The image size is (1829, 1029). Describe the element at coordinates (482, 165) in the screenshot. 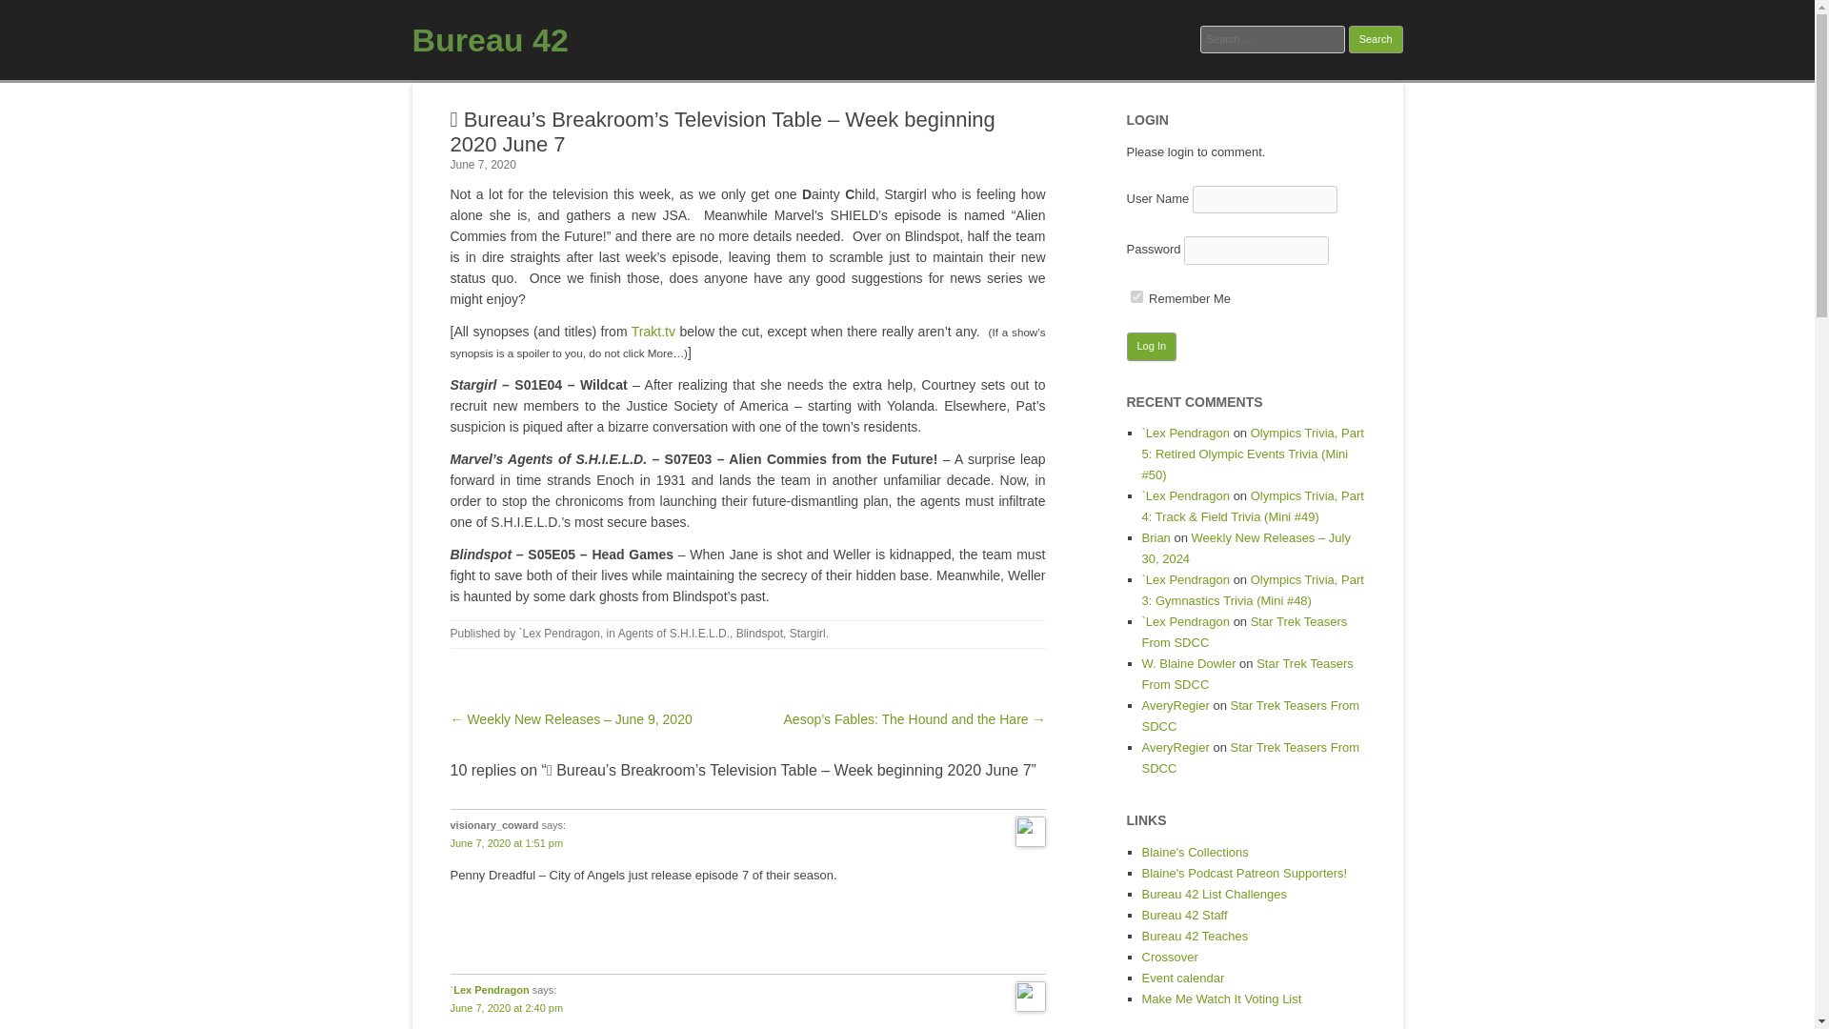

I see `9:10 am` at that location.